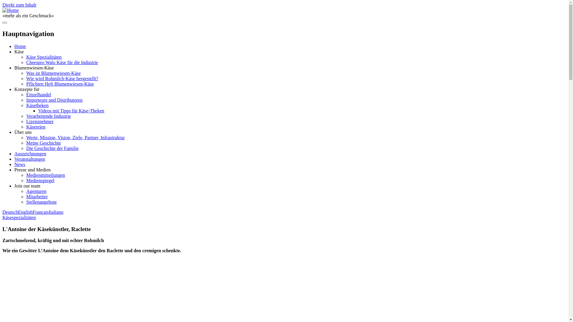 This screenshot has height=322, width=573. What do you see at coordinates (10, 212) in the screenshot?
I see `Deutsch` at bounding box center [10, 212].